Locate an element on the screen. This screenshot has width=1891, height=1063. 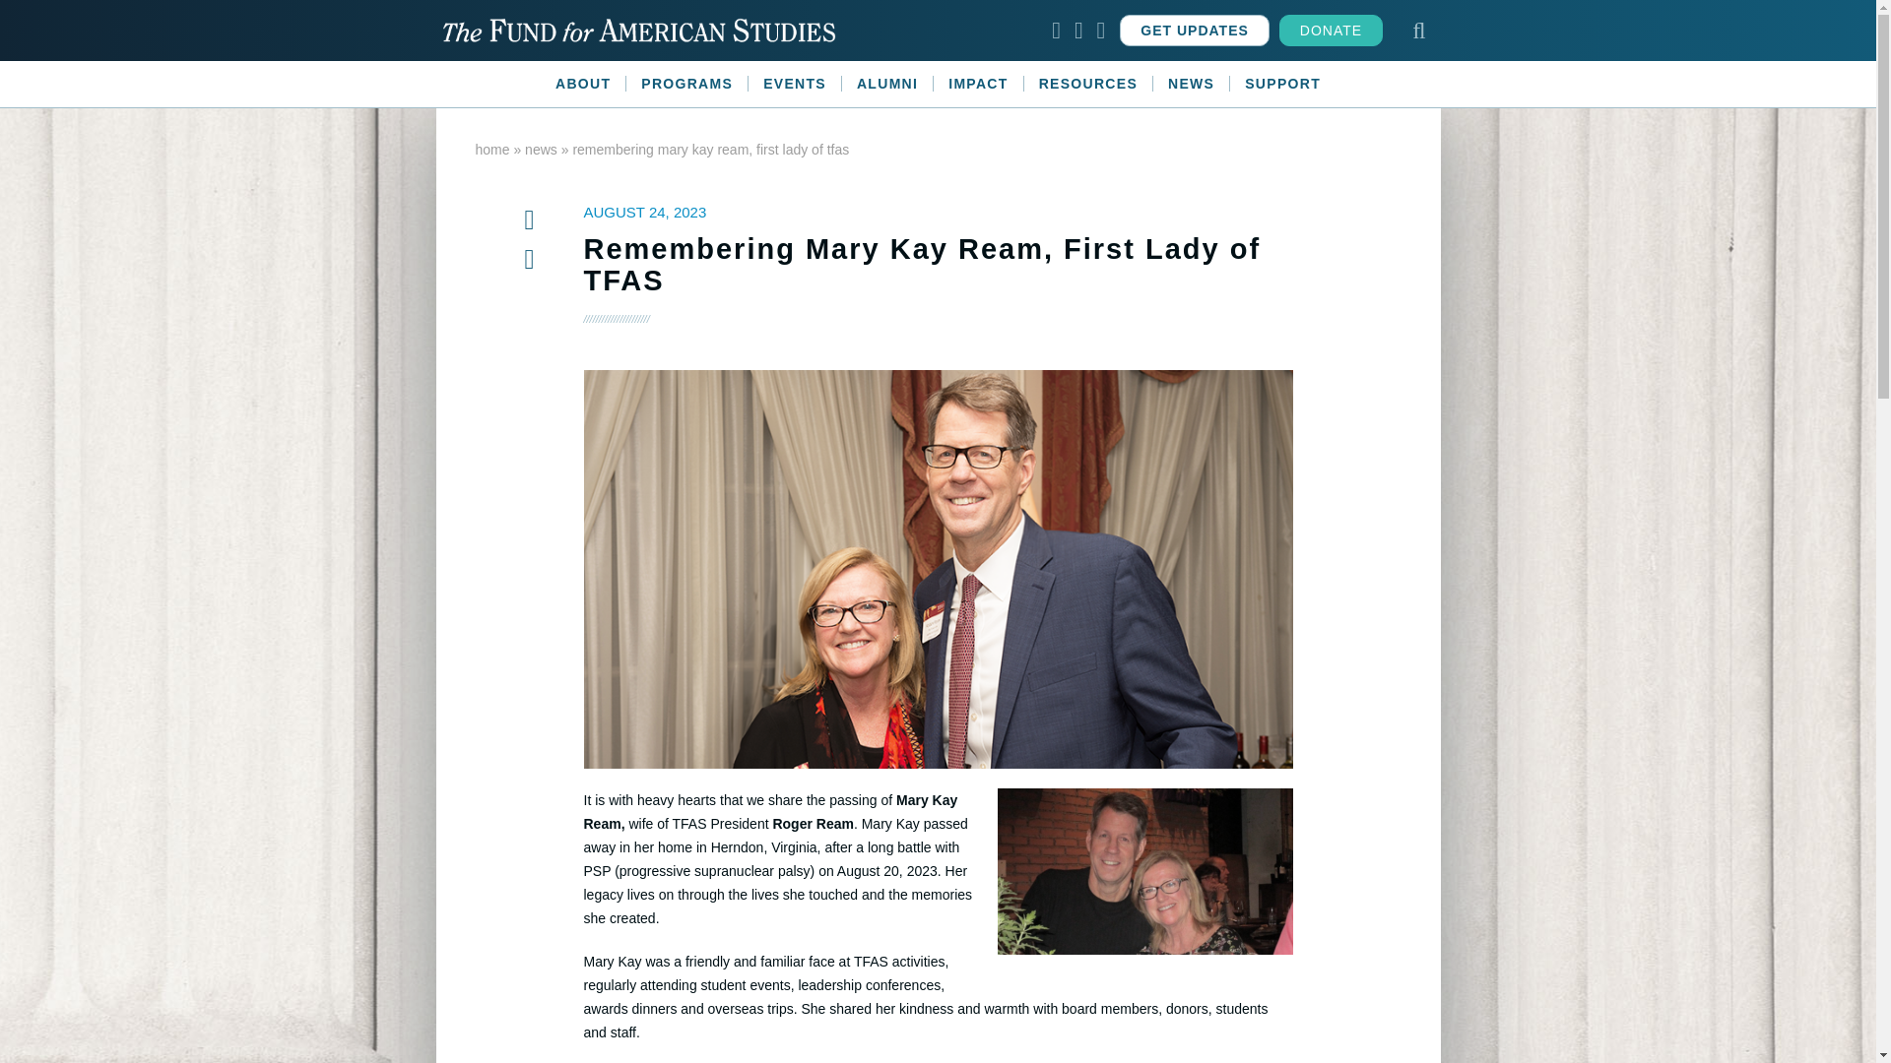
NEWS is located at coordinates (1192, 83).